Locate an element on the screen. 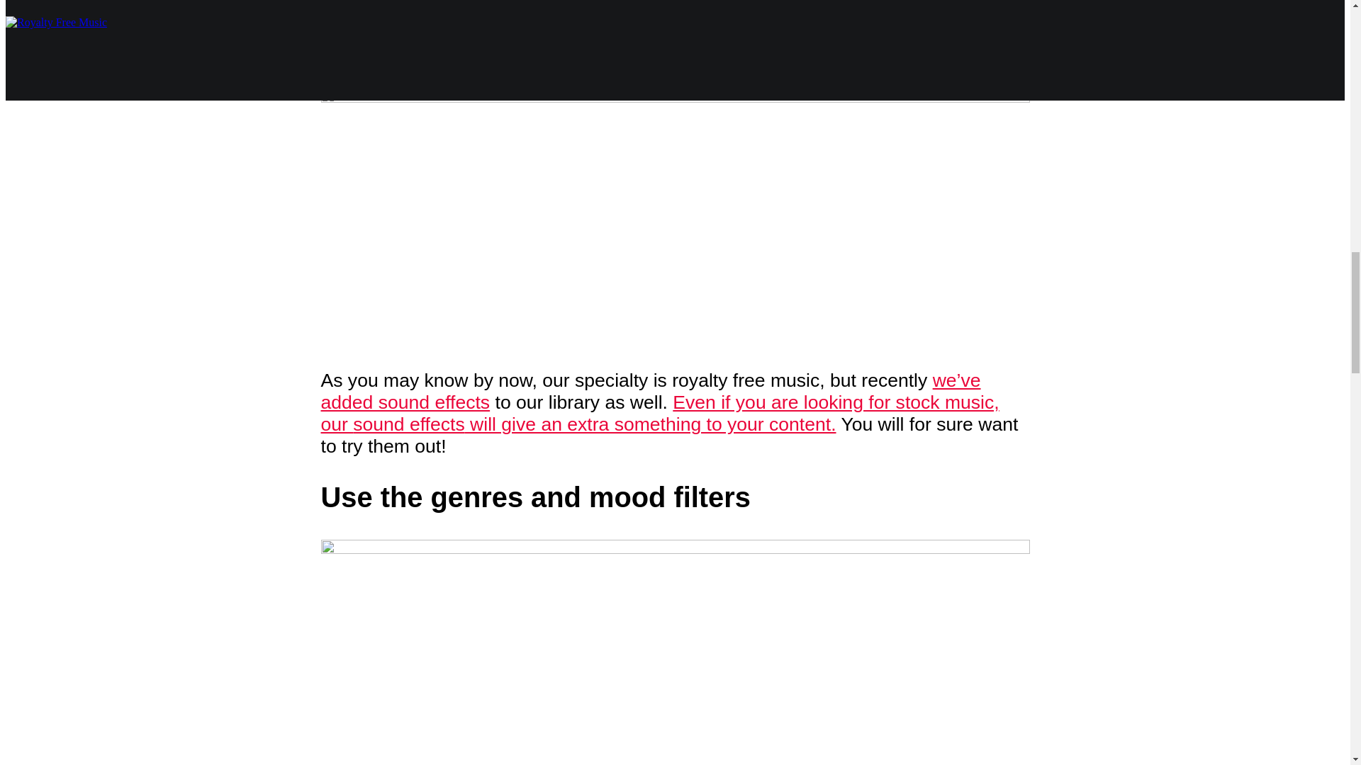  will give an extra something to your content. is located at coordinates (651, 424).